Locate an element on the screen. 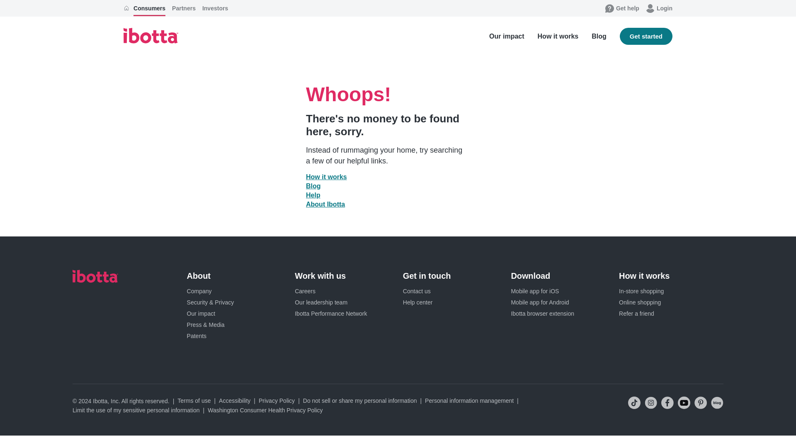 This screenshot has width=796, height=448. Login is located at coordinates (659, 8).